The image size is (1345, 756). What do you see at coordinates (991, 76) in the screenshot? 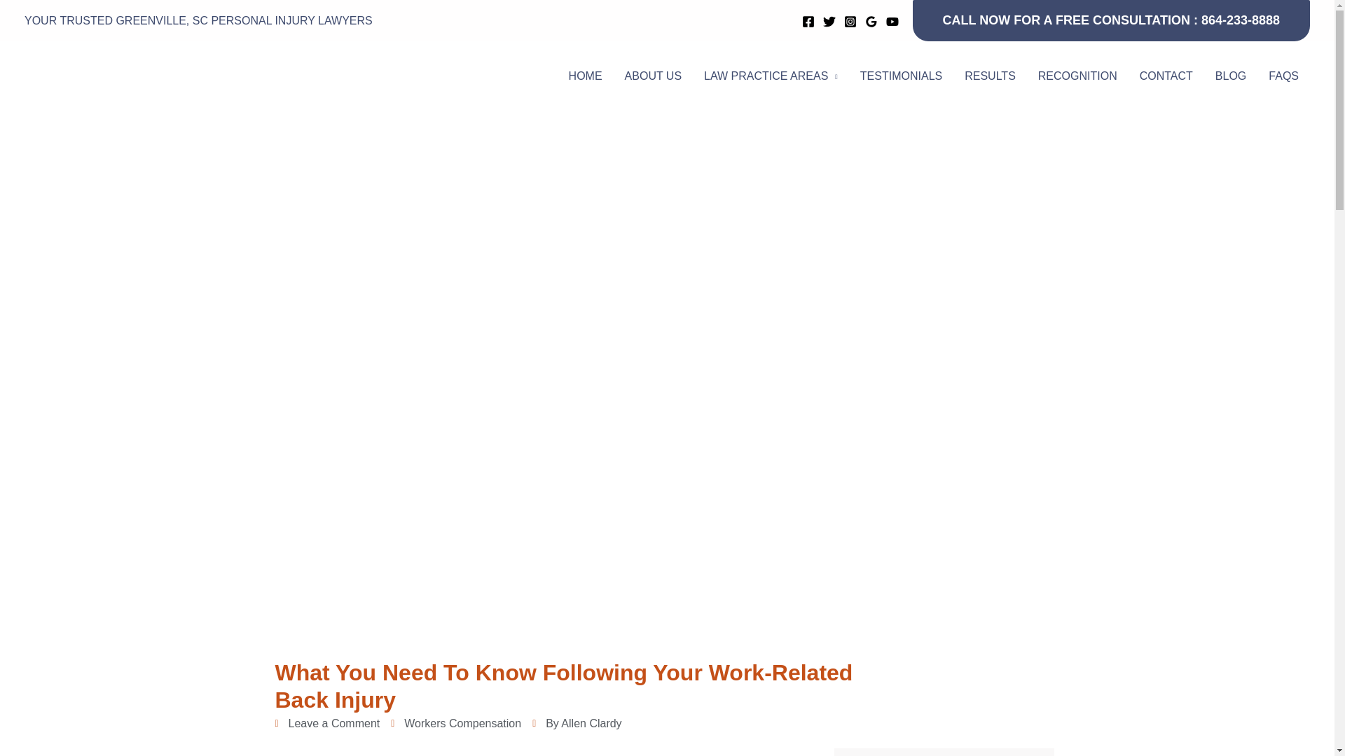
I see `RESULTS` at bounding box center [991, 76].